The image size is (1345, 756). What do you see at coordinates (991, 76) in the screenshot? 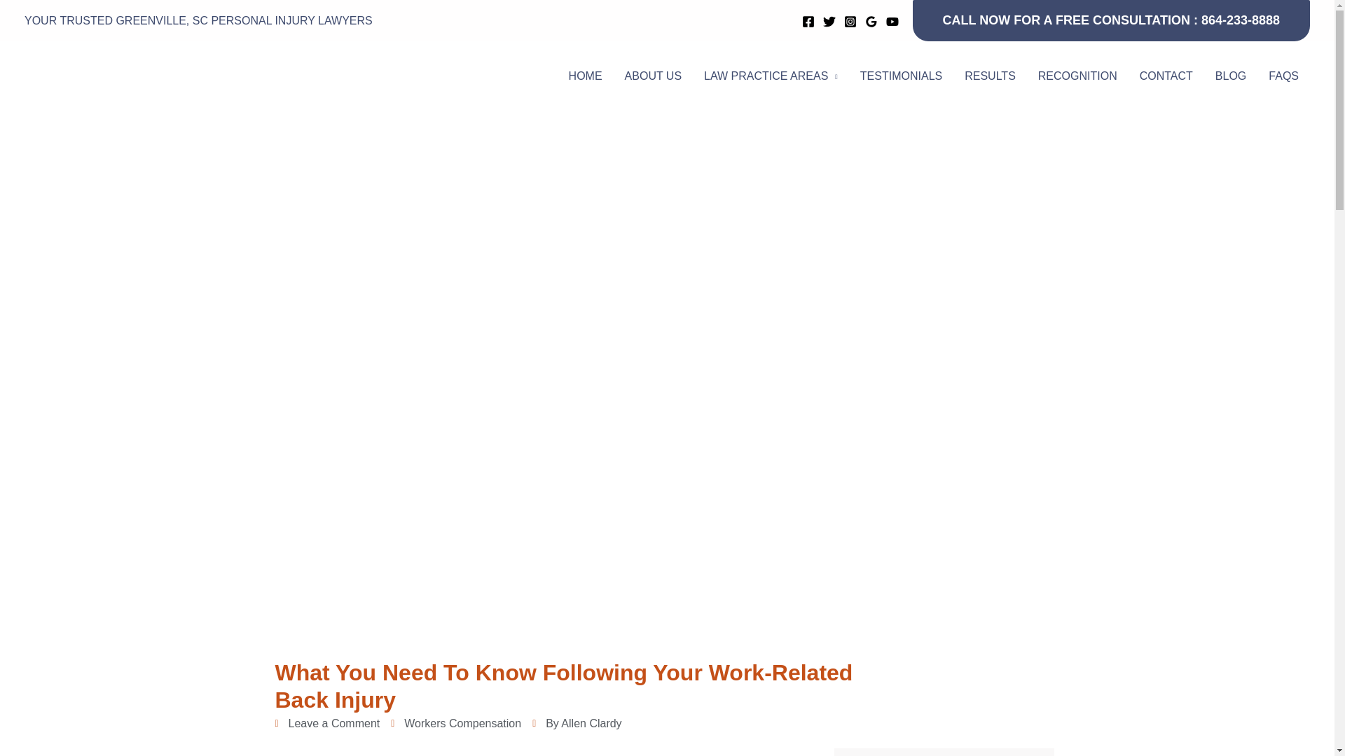
I see `RESULTS` at bounding box center [991, 76].